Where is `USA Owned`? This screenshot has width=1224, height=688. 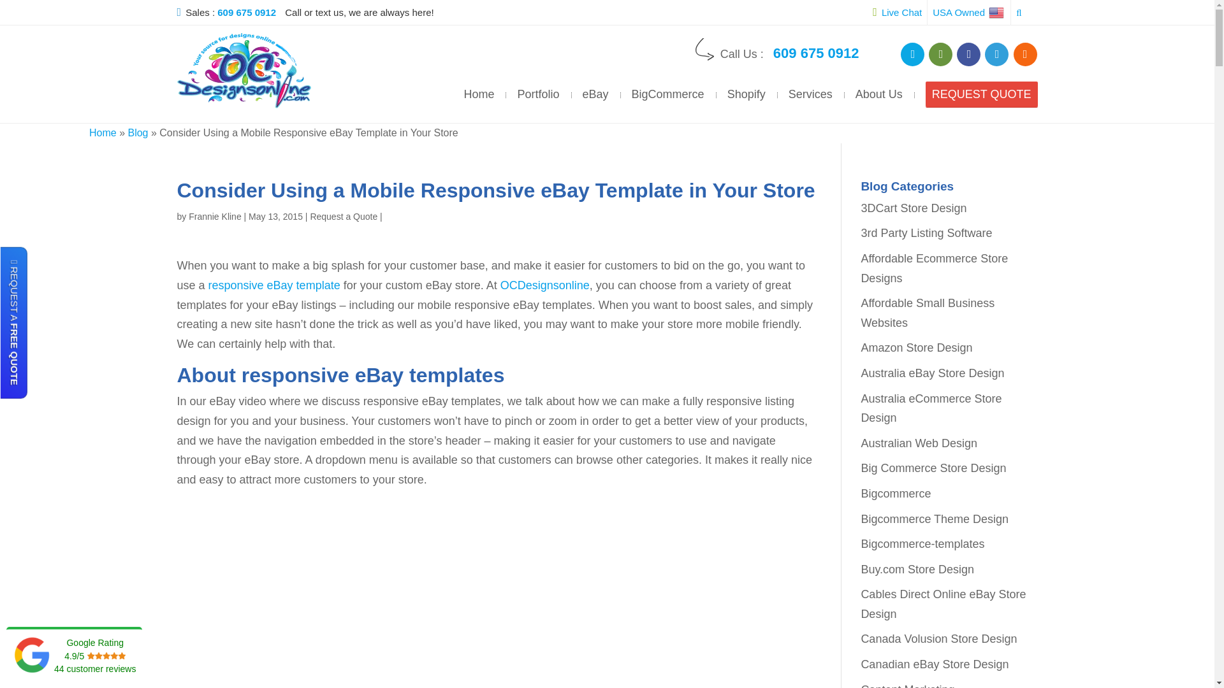 USA Owned is located at coordinates (969, 12).